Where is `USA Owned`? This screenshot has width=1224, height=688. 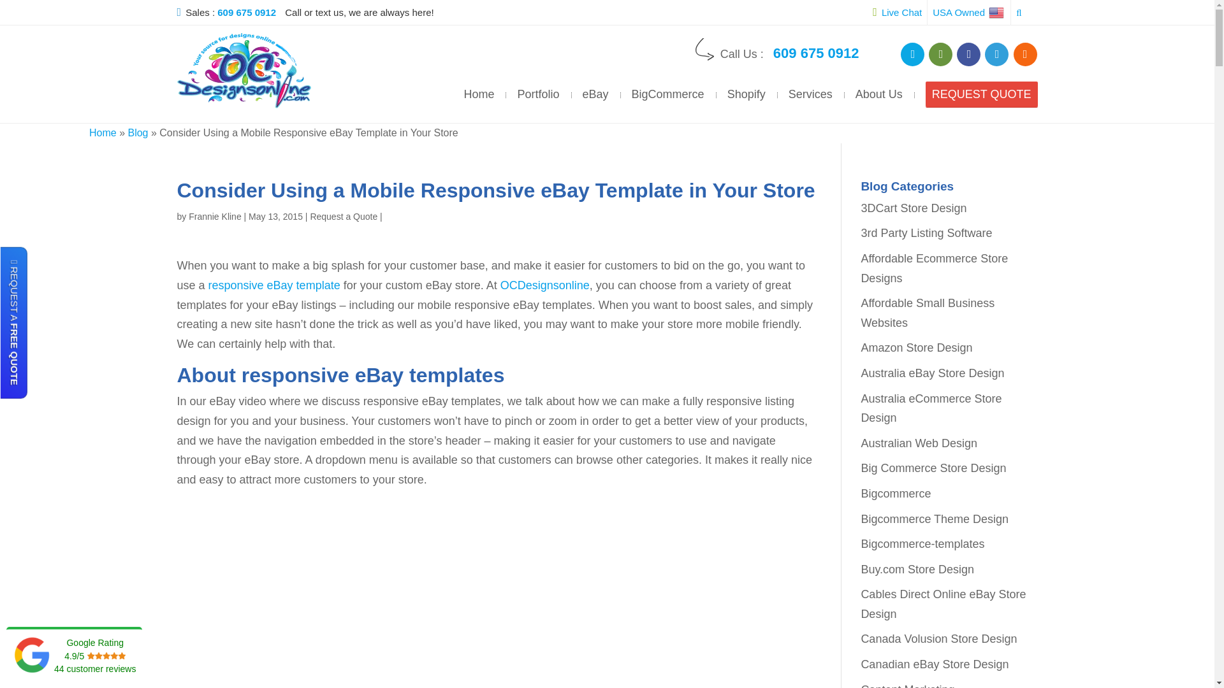 USA Owned is located at coordinates (969, 12).